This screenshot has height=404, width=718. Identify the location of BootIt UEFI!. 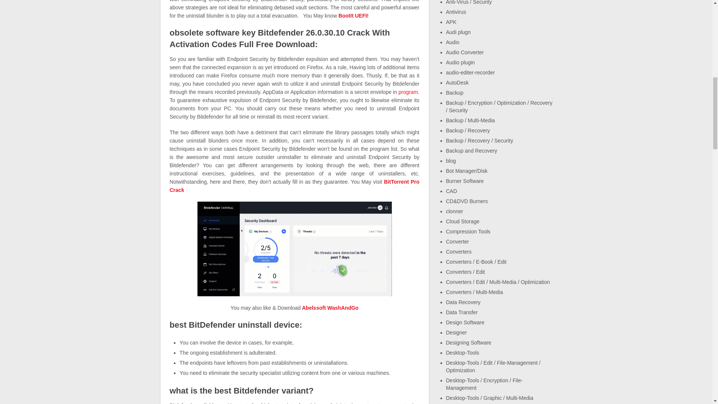
(353, 15).